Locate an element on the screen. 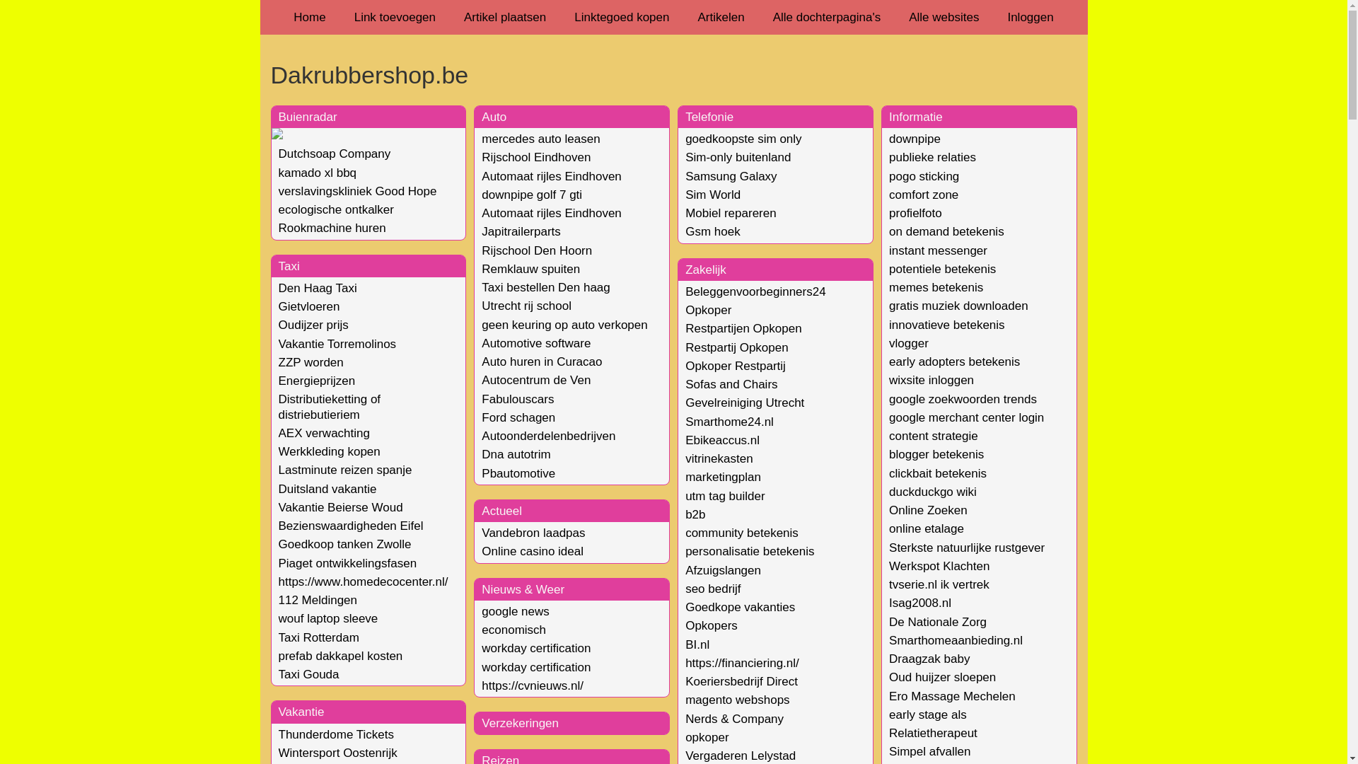  112 Meldingen is located at coordinates (318, 600).